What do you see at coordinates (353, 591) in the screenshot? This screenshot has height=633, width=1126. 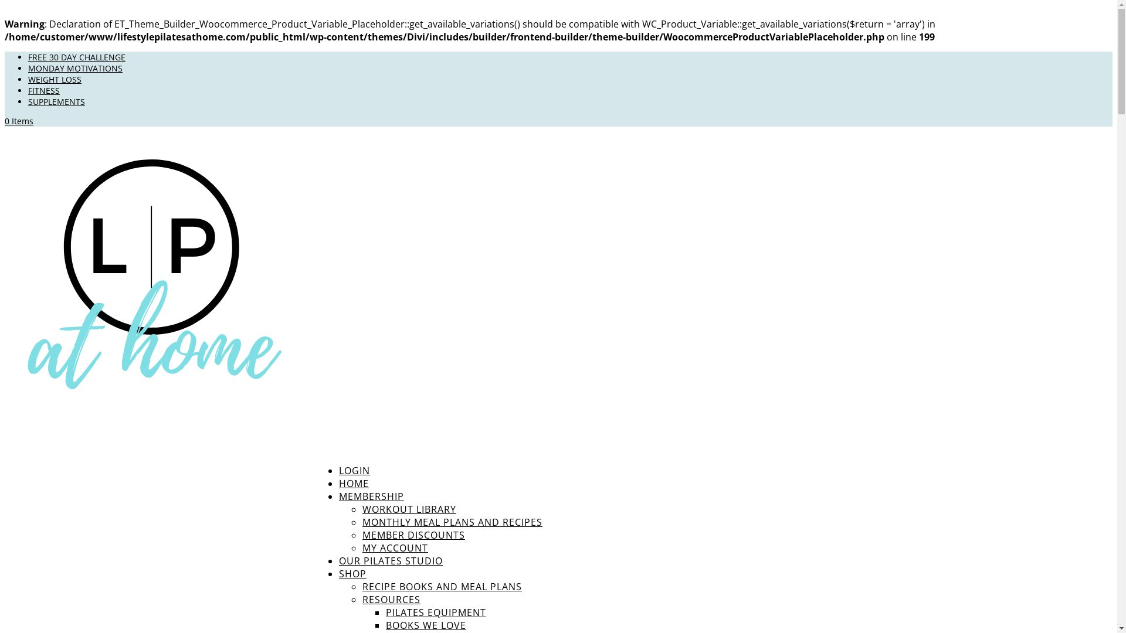 I see `SHOP` at bounding box center [353, 591].